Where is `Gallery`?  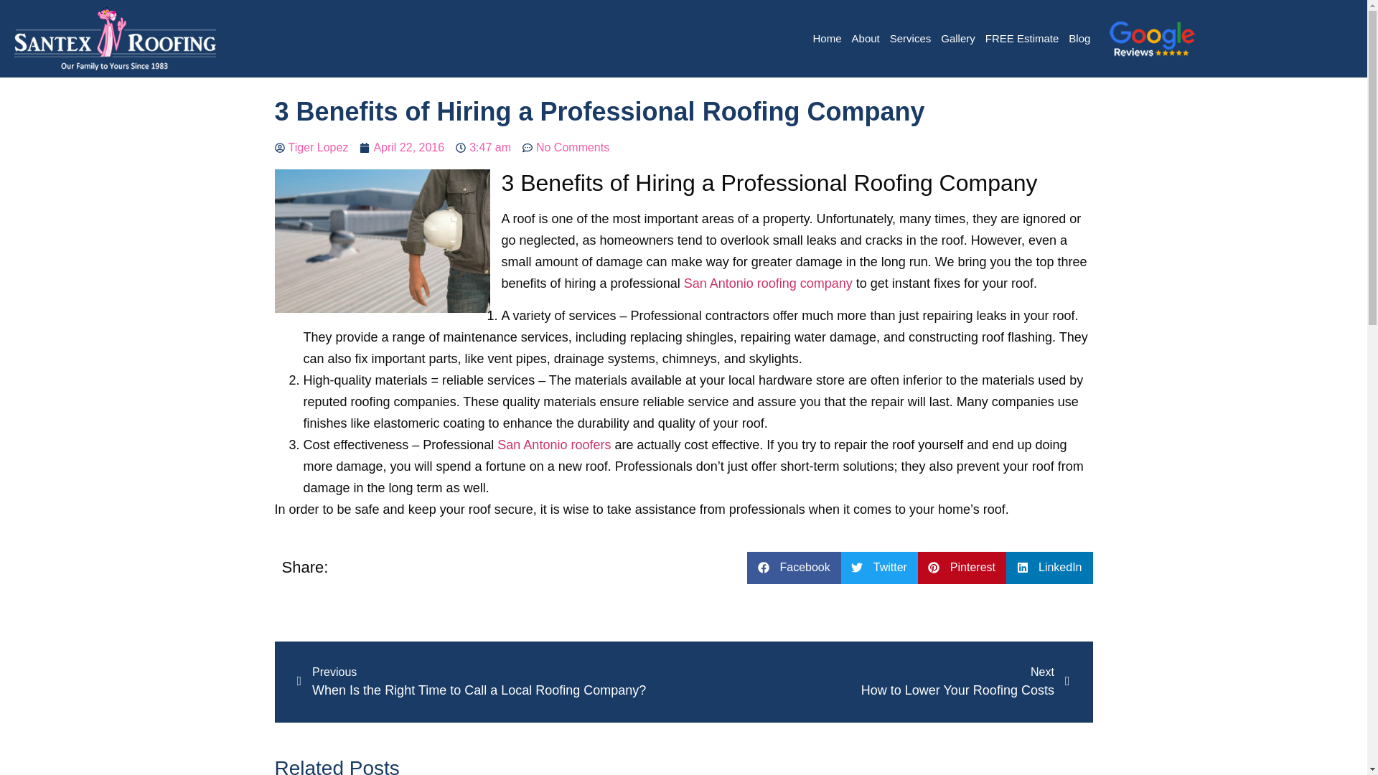 Gallery is located at coordinates (958, 39).